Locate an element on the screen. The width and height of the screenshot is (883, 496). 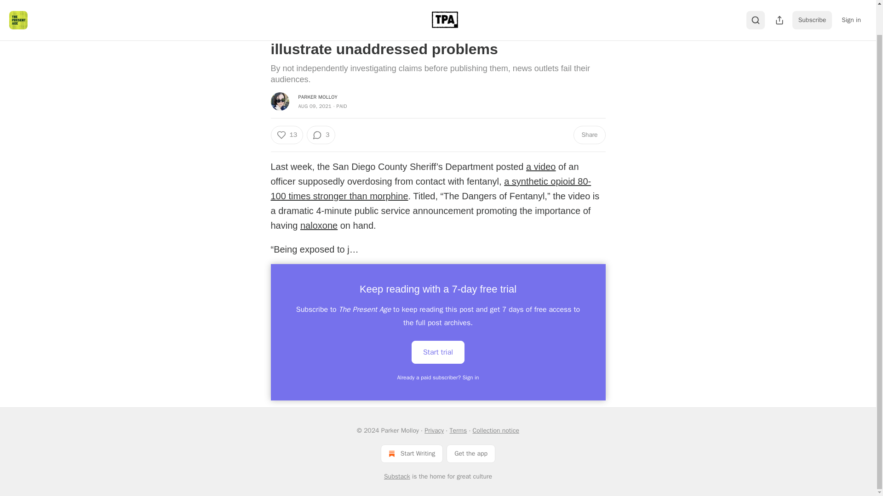
Start trial is located at coordinates (438, 352).